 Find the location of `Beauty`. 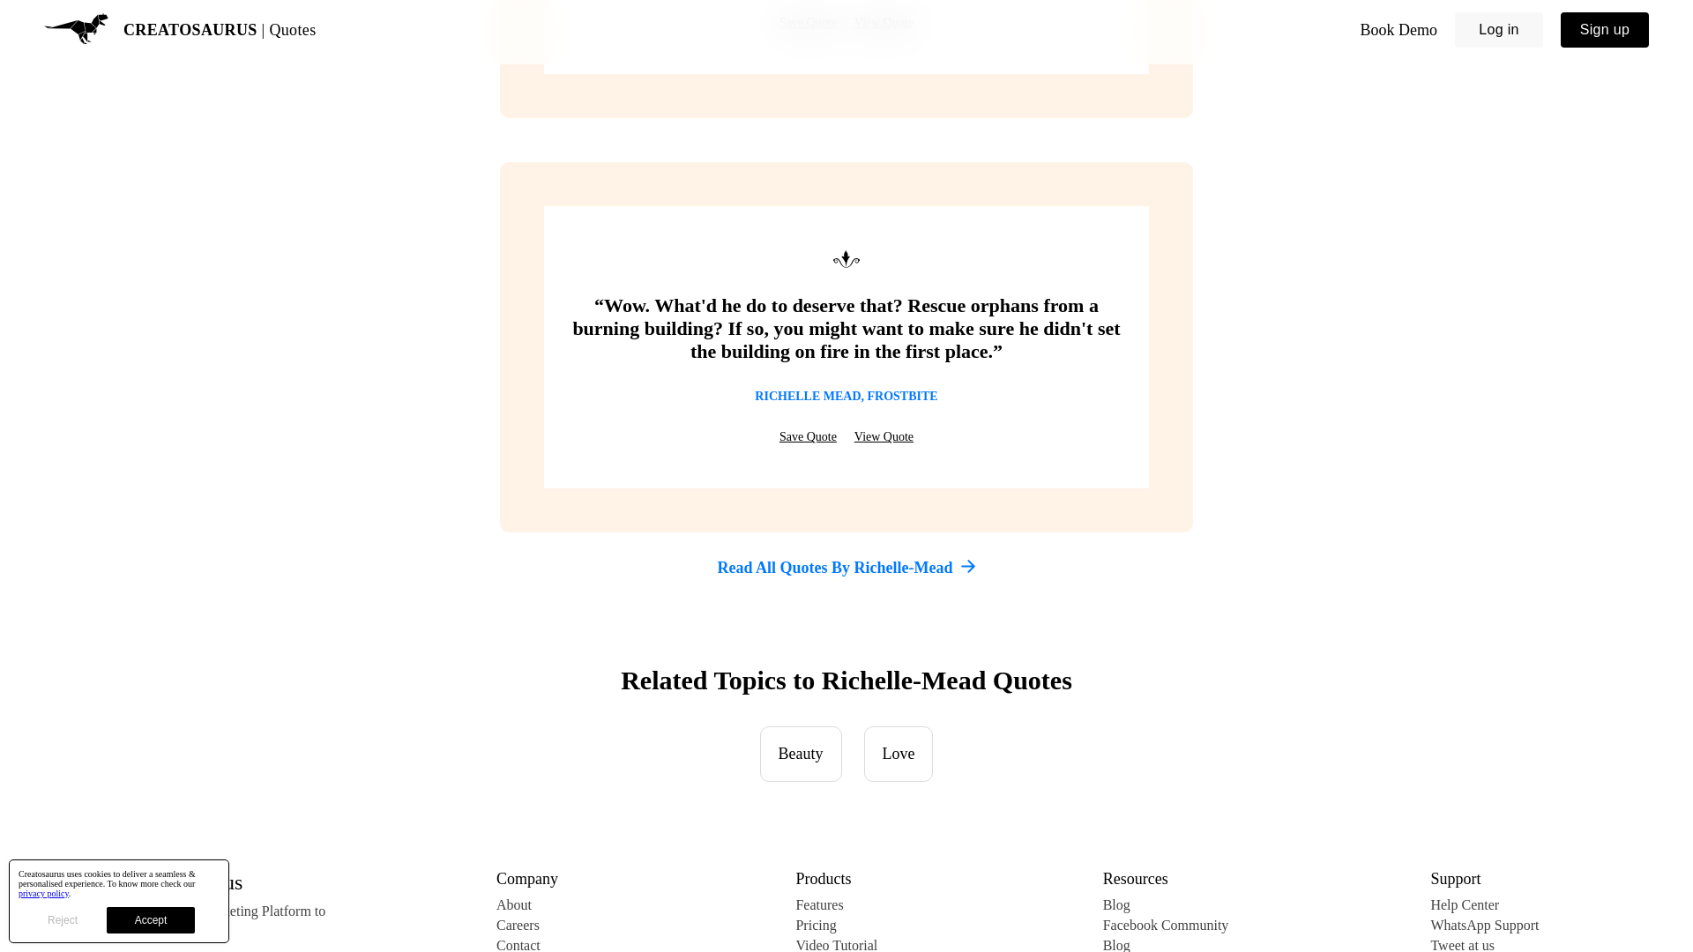

Beauty is located at coordinates (801, 754).